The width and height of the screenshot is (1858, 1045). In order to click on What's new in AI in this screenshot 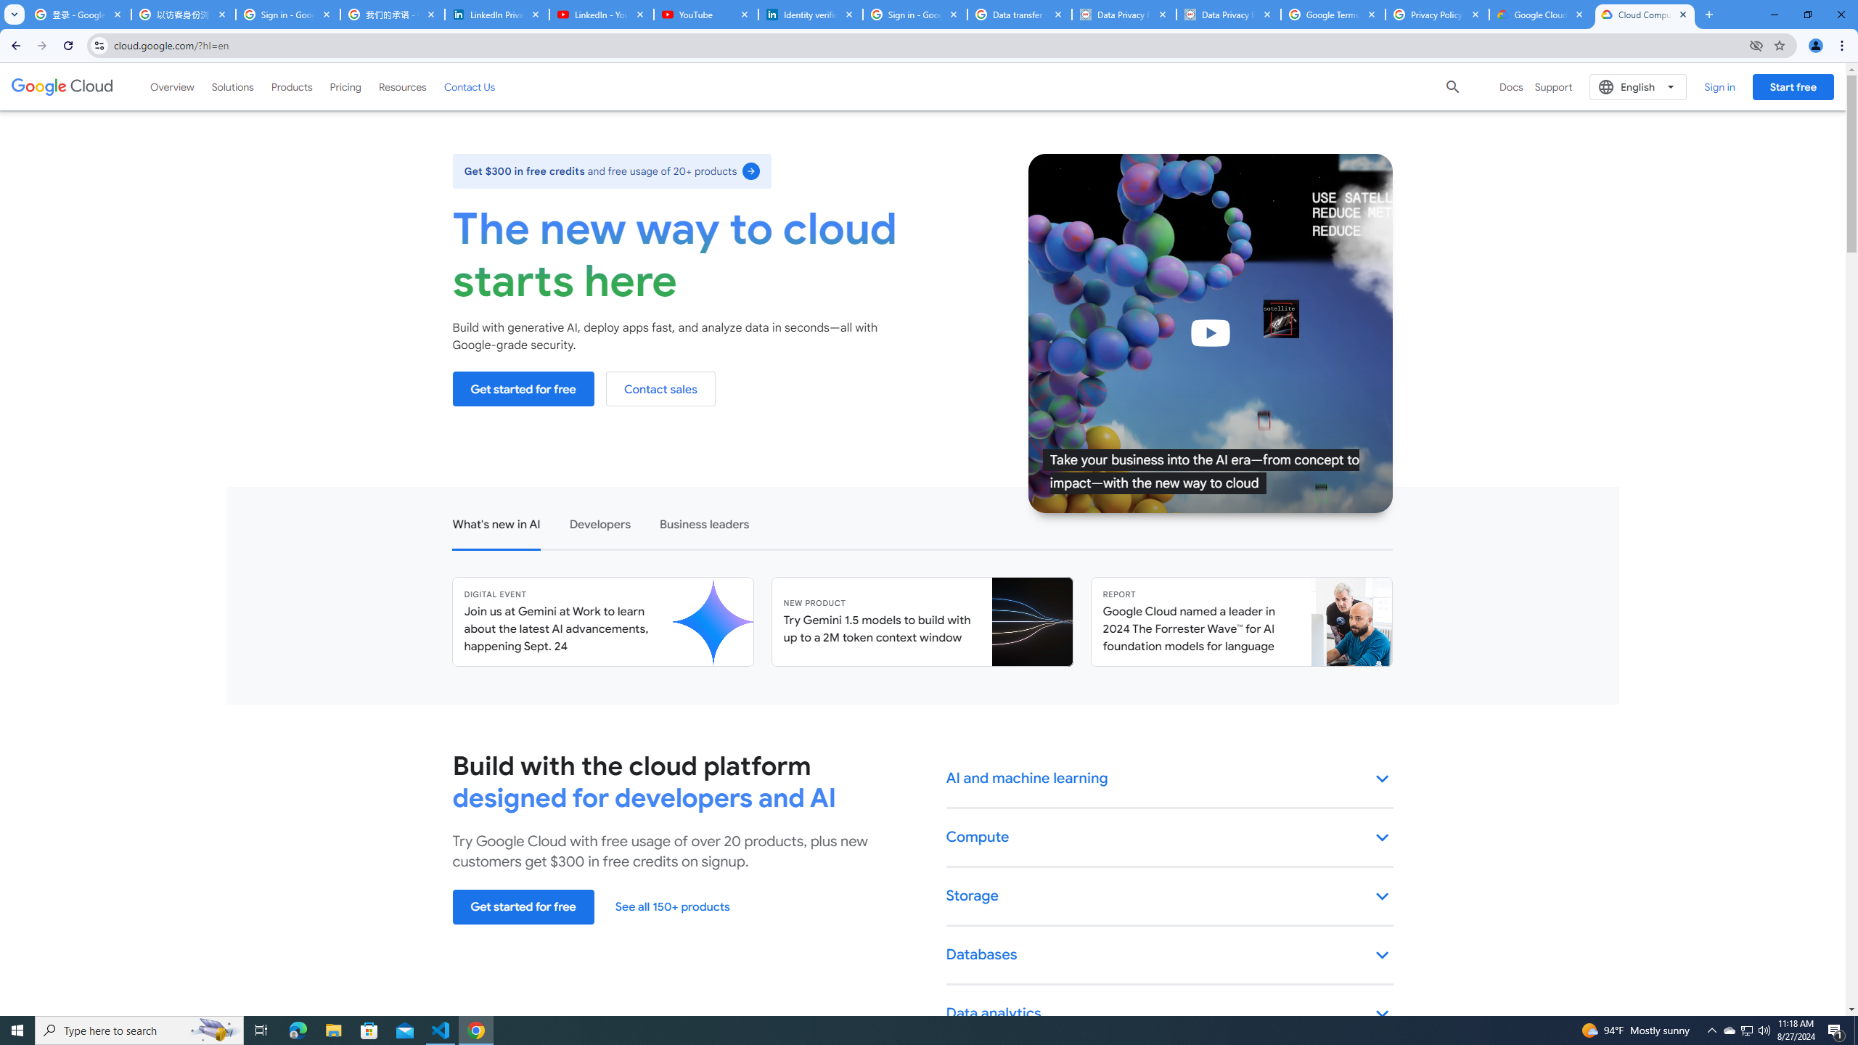, I will do `click(496, 522)`.